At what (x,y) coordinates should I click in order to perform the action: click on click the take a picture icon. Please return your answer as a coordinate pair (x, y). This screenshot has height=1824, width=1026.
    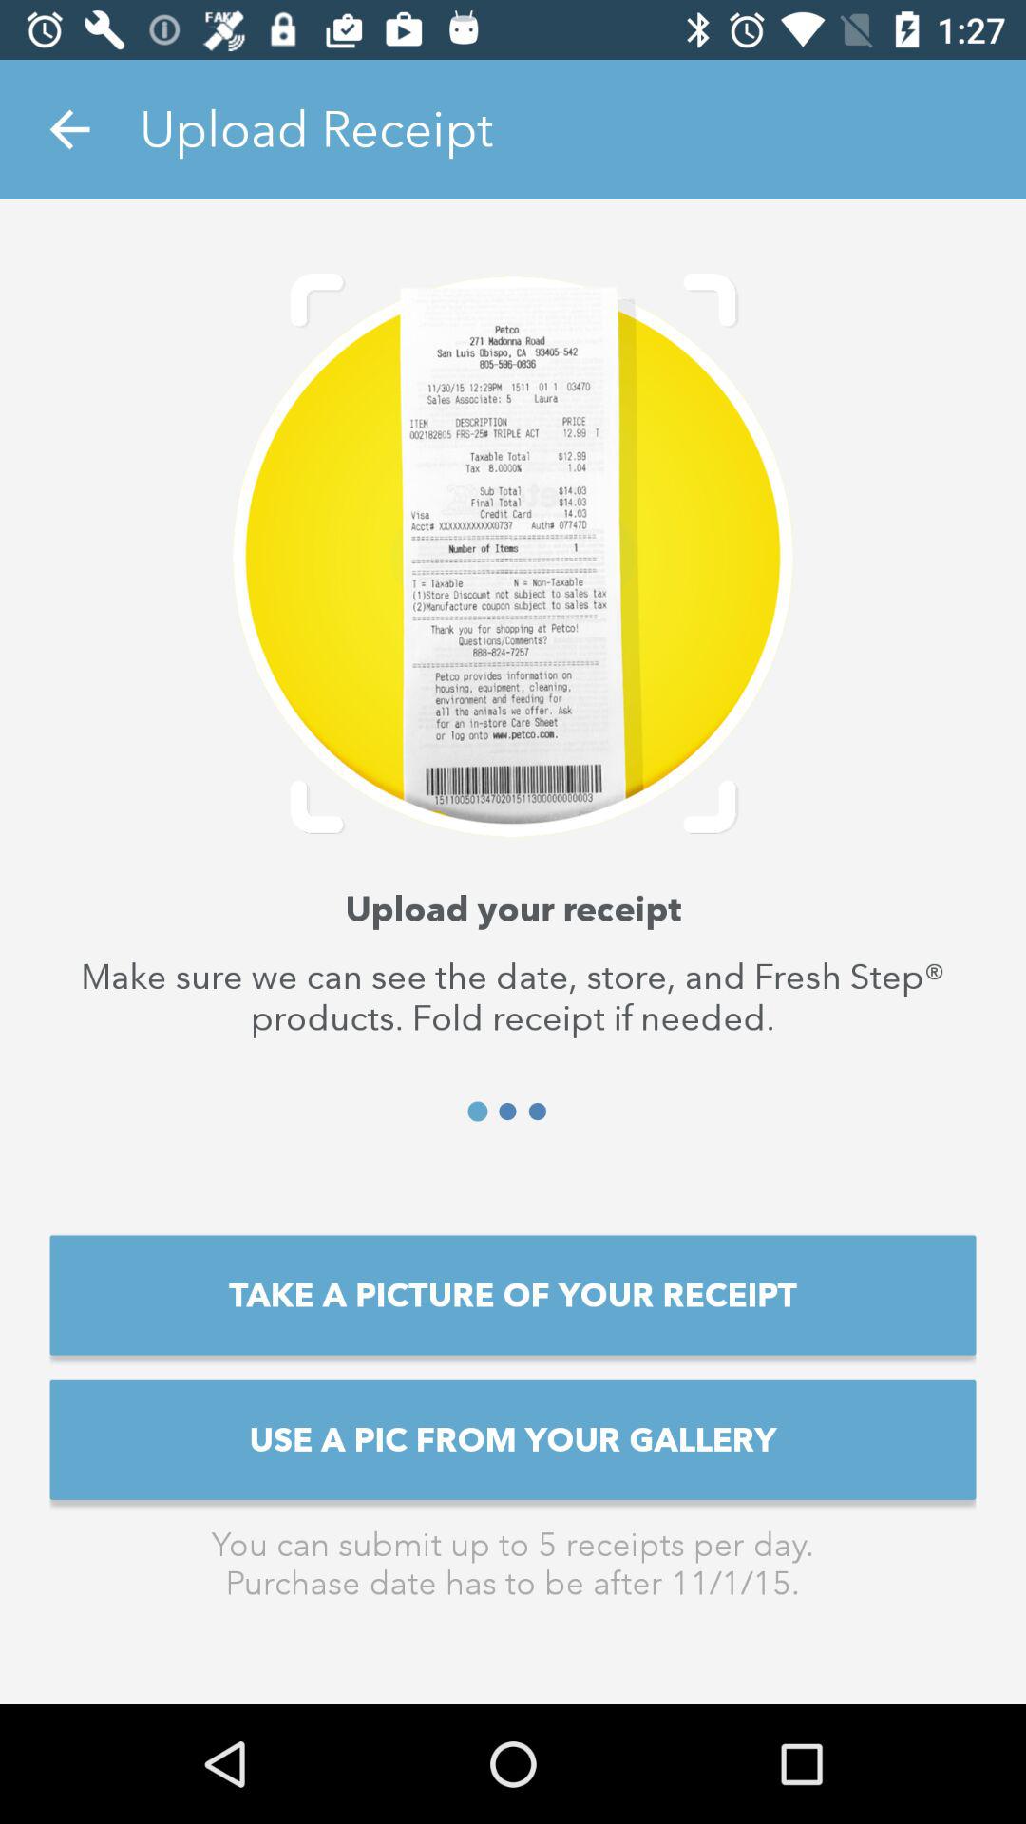
    Looking at the image, I should click on (513, 1295).